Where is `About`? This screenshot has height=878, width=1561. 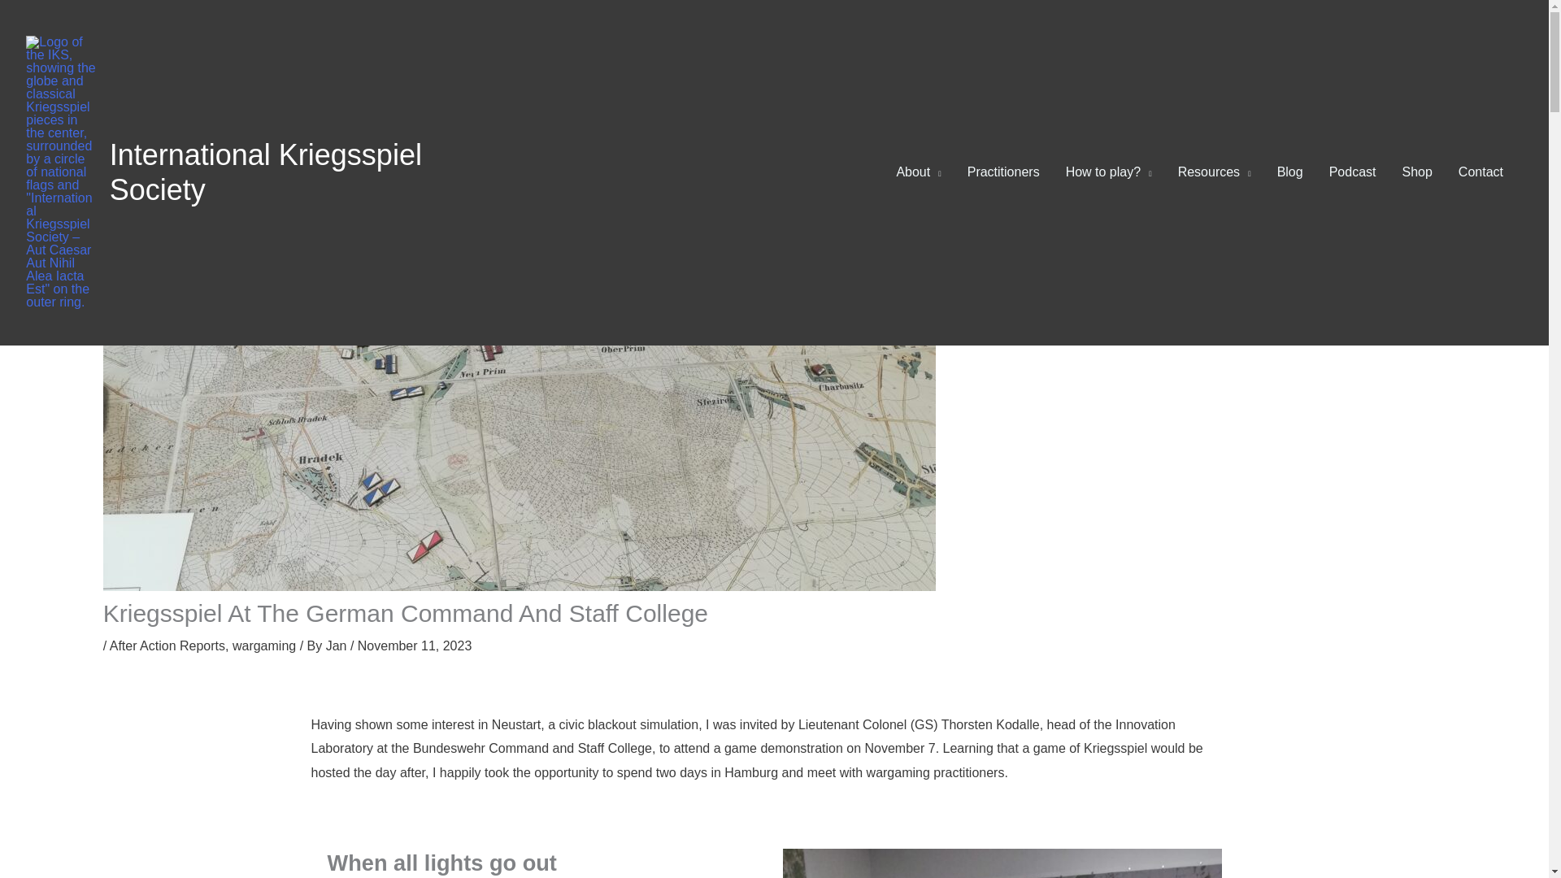
About is located at coordinates (919, 172).